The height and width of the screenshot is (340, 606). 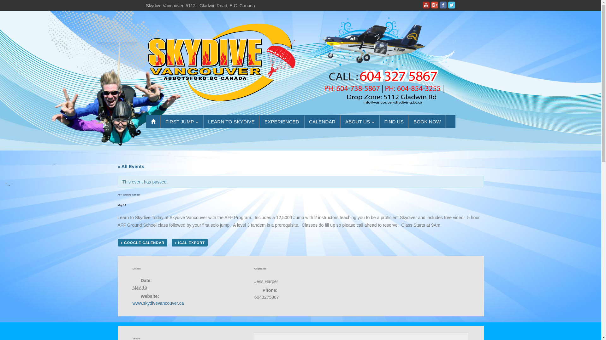 What do you see at coordinates (452, 5) in the screenshot?
I see `Skydive Vancouver - Tandem Skydiving Vancouver Twitter` at bounding box center [452, 5].